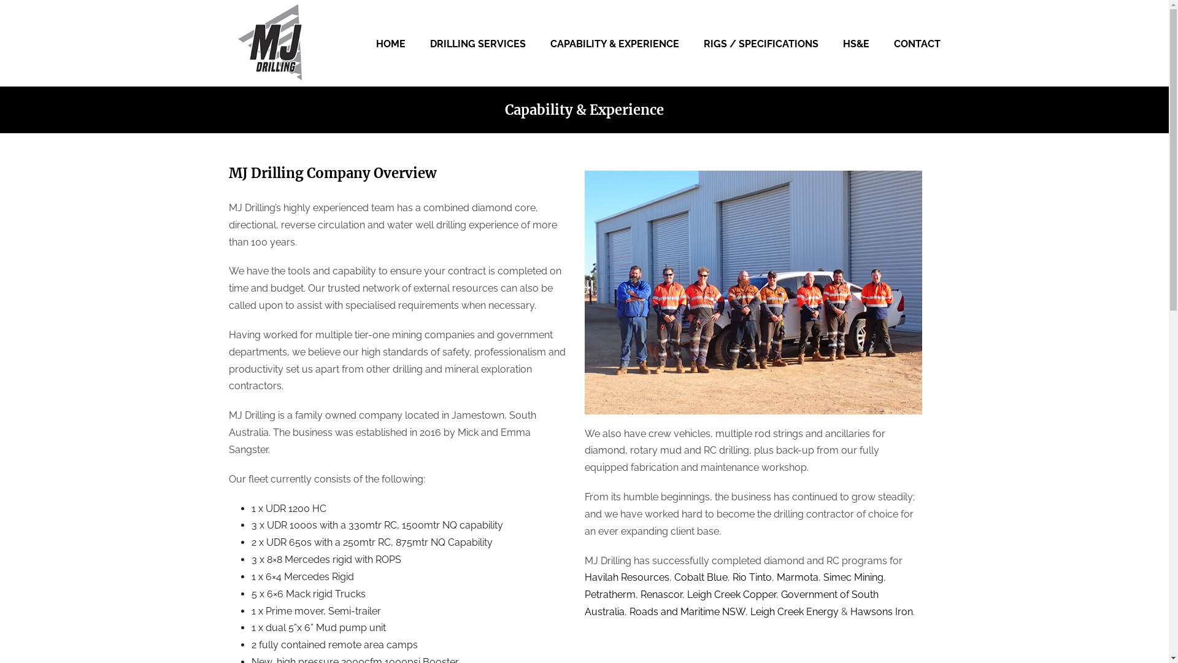 This screenshot has width=1178, height=663. I want to click on DRILLING SERVICES, so click(477, 43).